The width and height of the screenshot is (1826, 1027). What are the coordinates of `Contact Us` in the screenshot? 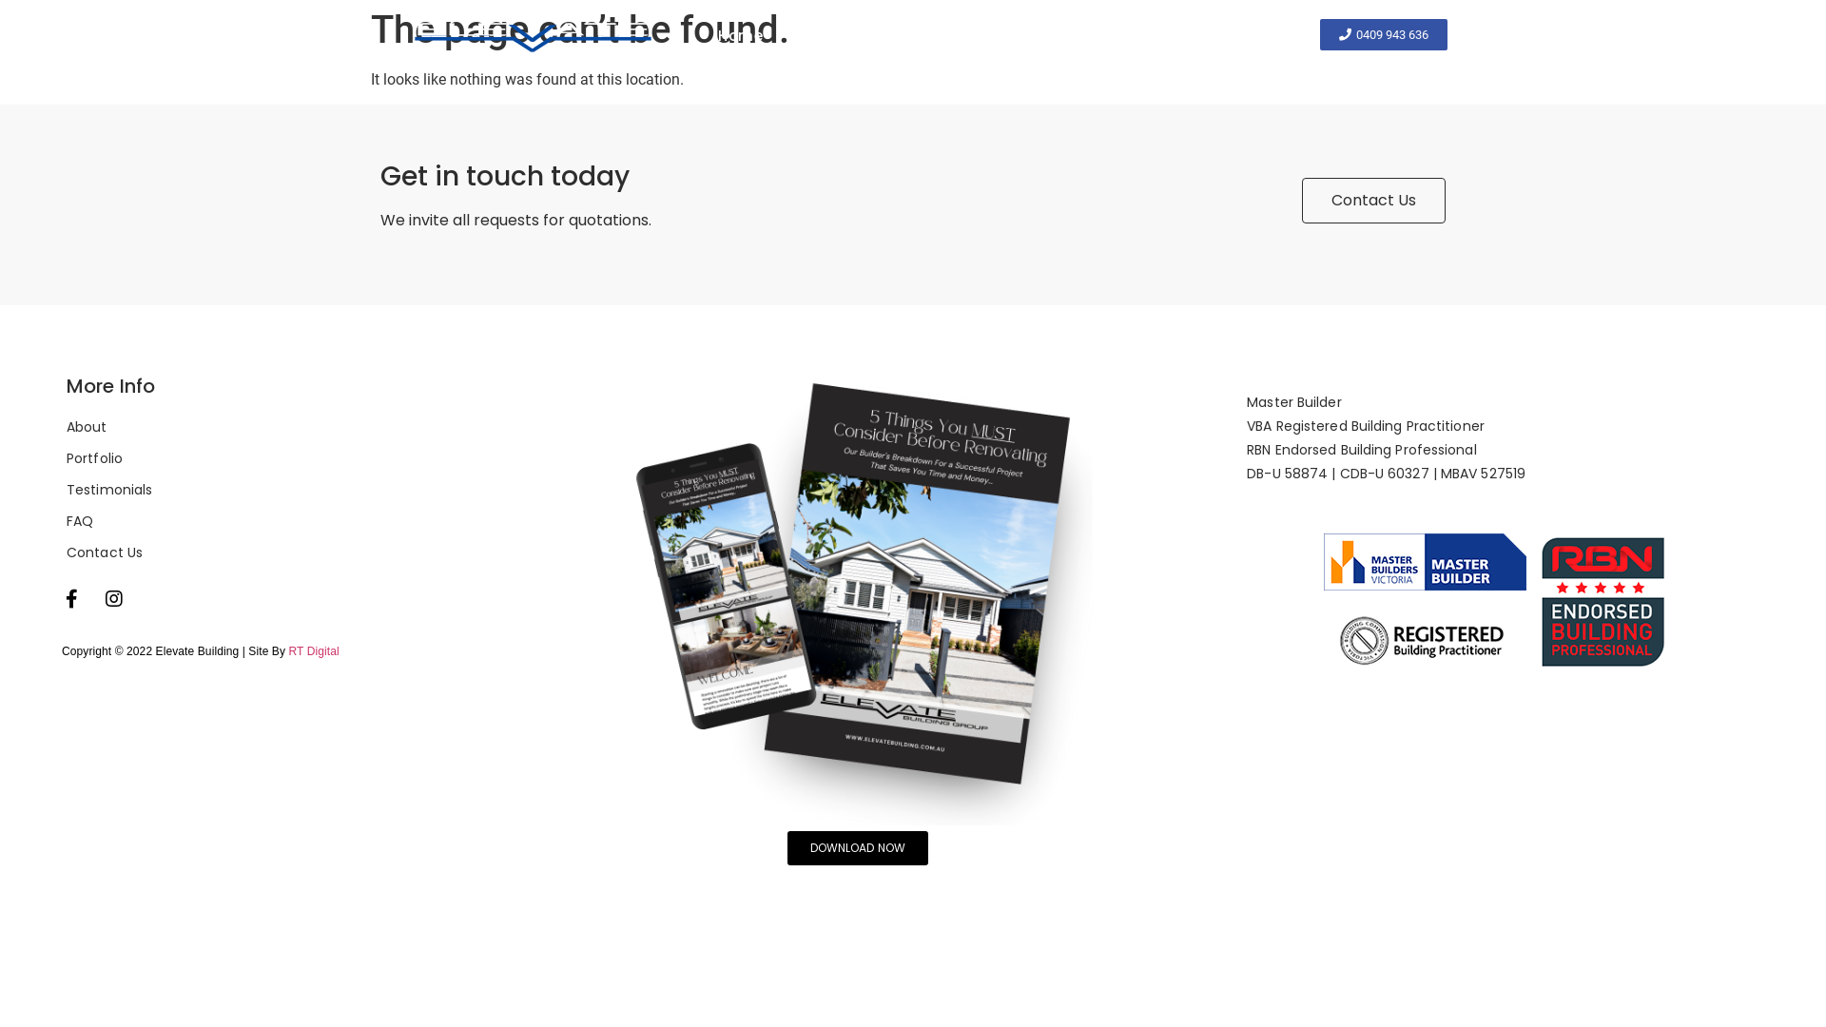 It's located at (1373, 200).